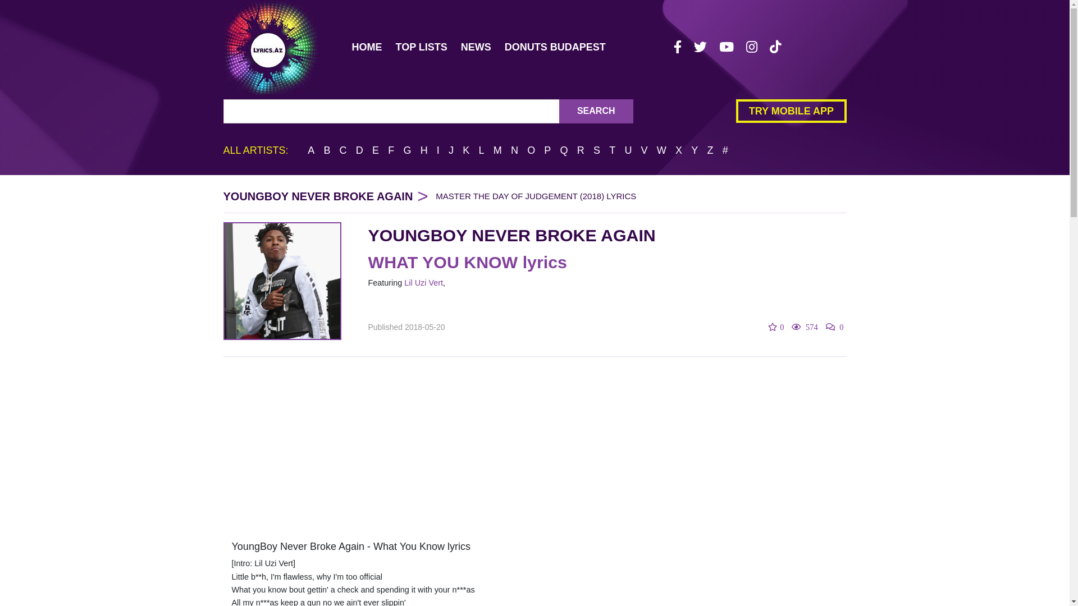  What do you see at coordinates (695, 150) in the screenshot?
I see `Y` at bounding box center [695, 150].